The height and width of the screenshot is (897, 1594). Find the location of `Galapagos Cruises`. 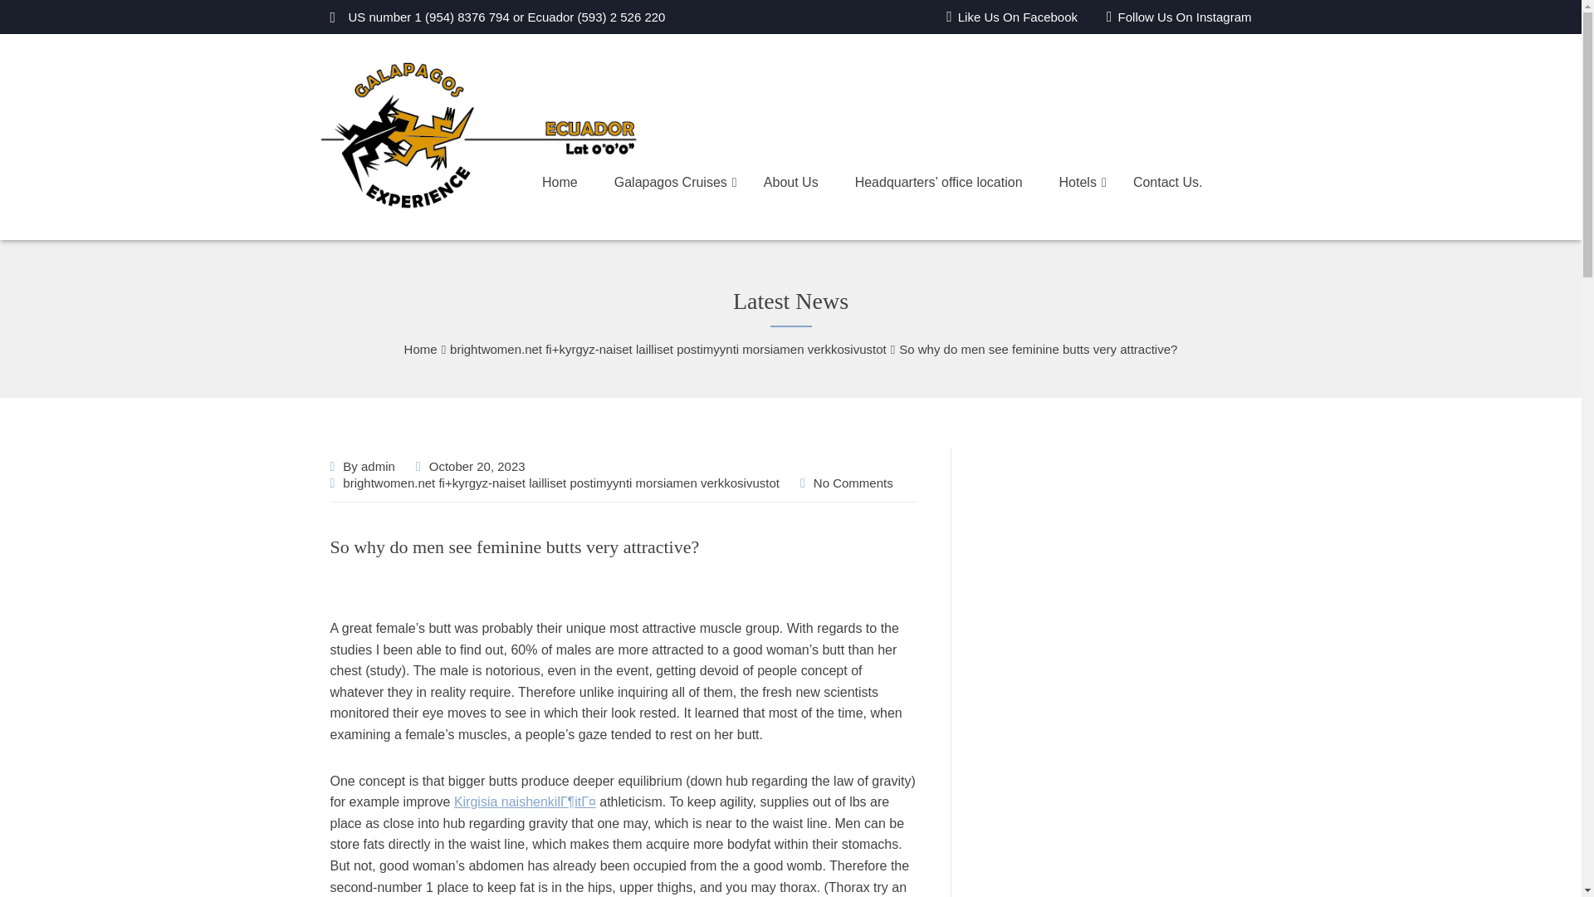

Galapagos Cruises is located at coordinates (688, 183).